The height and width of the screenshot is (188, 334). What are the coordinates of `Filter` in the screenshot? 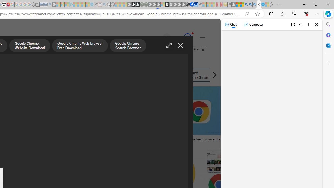 It's located at (198, 49).